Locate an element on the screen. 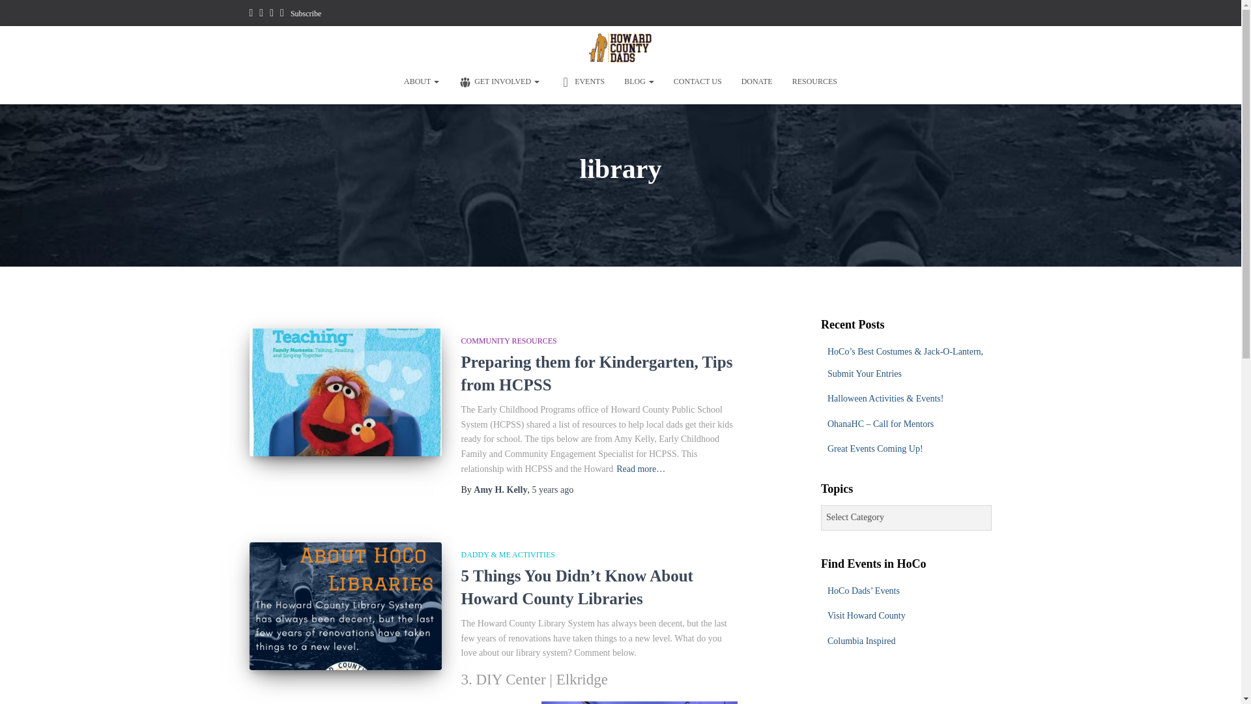 This screenshot has height=704, width=1251. Blog is located at coordinates (639, 81).